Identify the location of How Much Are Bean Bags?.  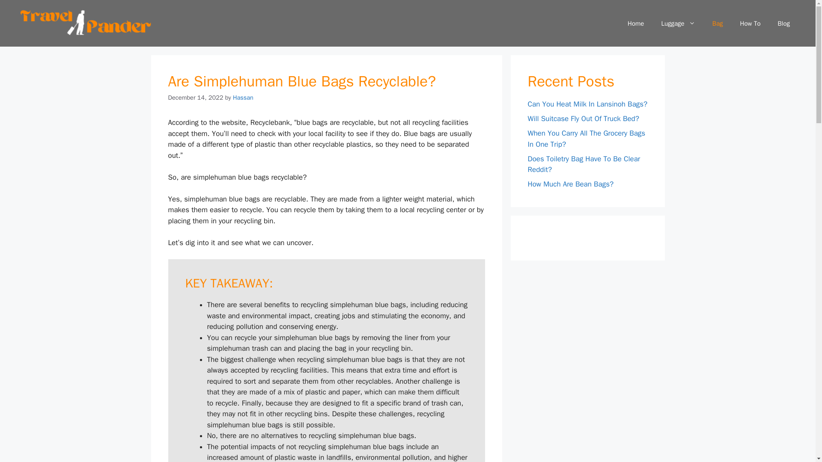
(570, 184).